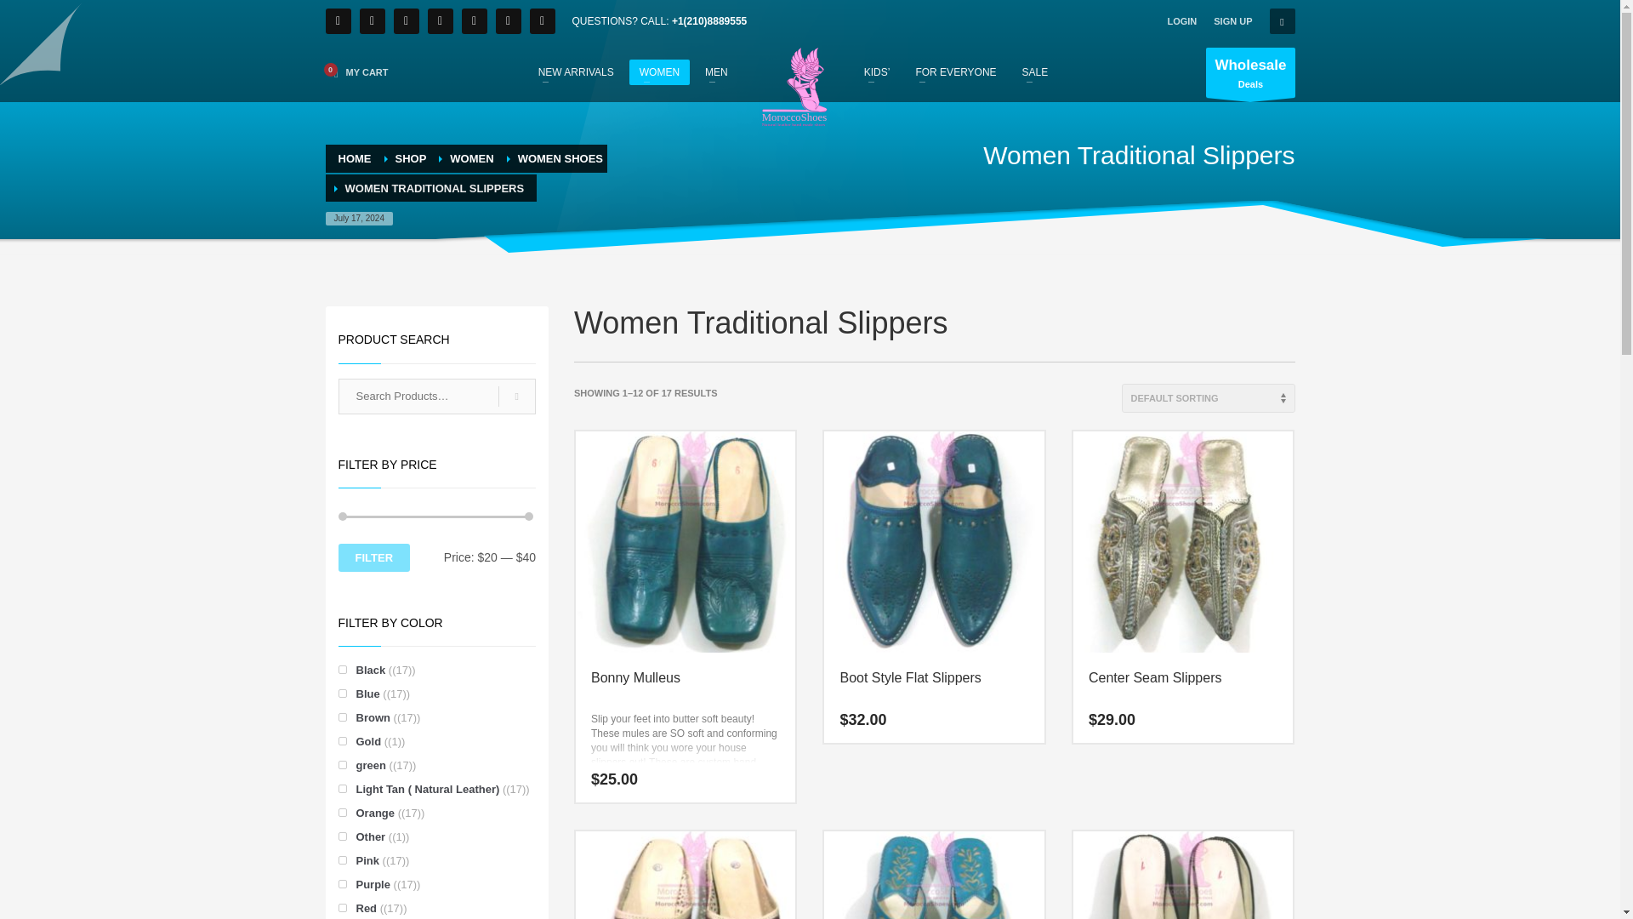 This screenshot has height=919, width=1633. Describe the element at coordinates (1182, 20) in the screenshot. I see `LOGIN` at that location.